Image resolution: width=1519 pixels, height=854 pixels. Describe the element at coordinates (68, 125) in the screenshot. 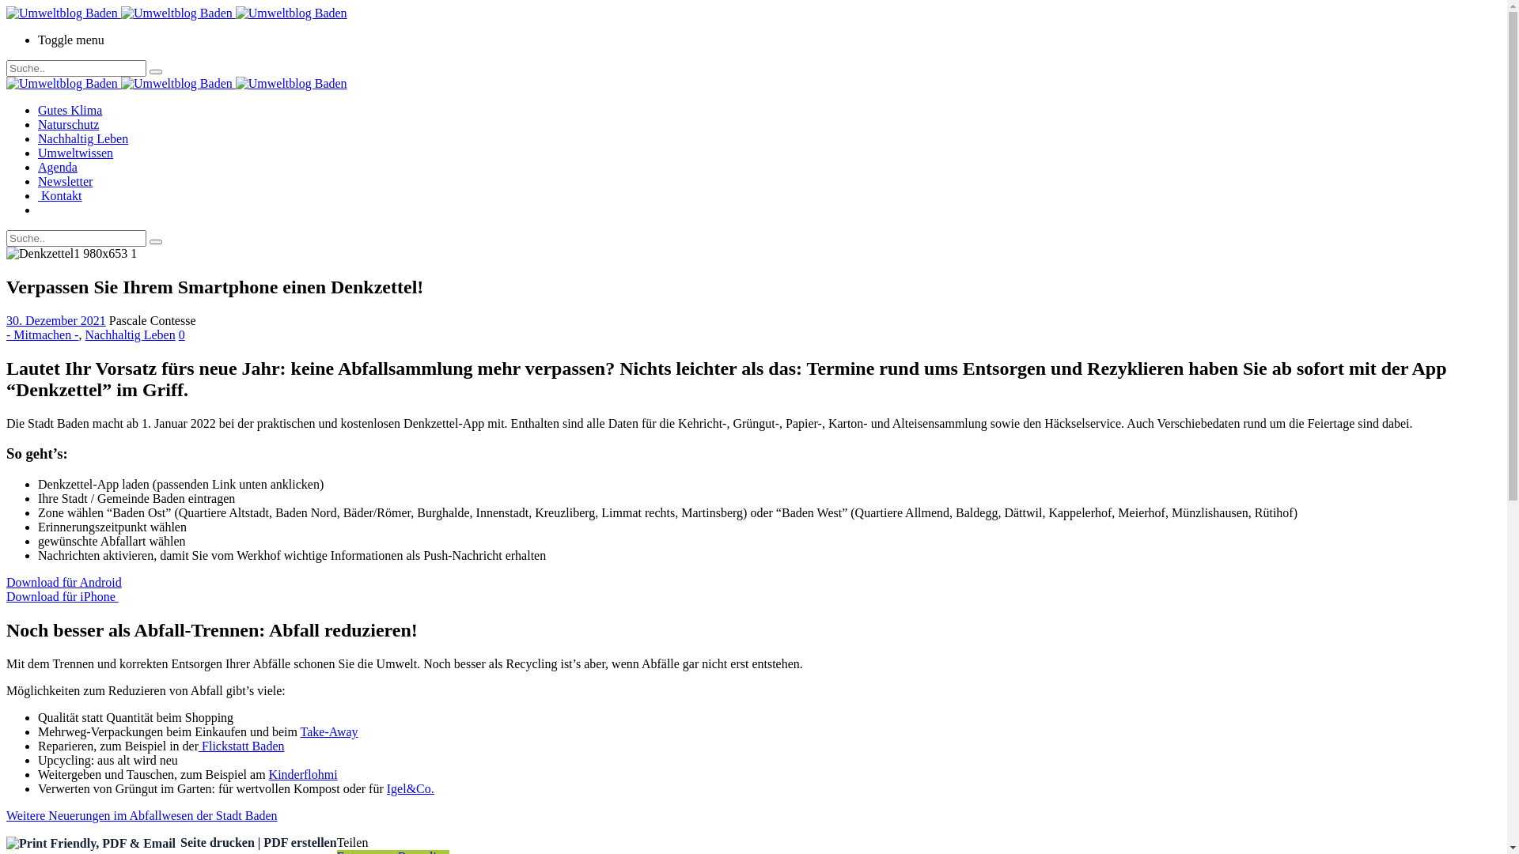

I see `Naturschutz` at that location.